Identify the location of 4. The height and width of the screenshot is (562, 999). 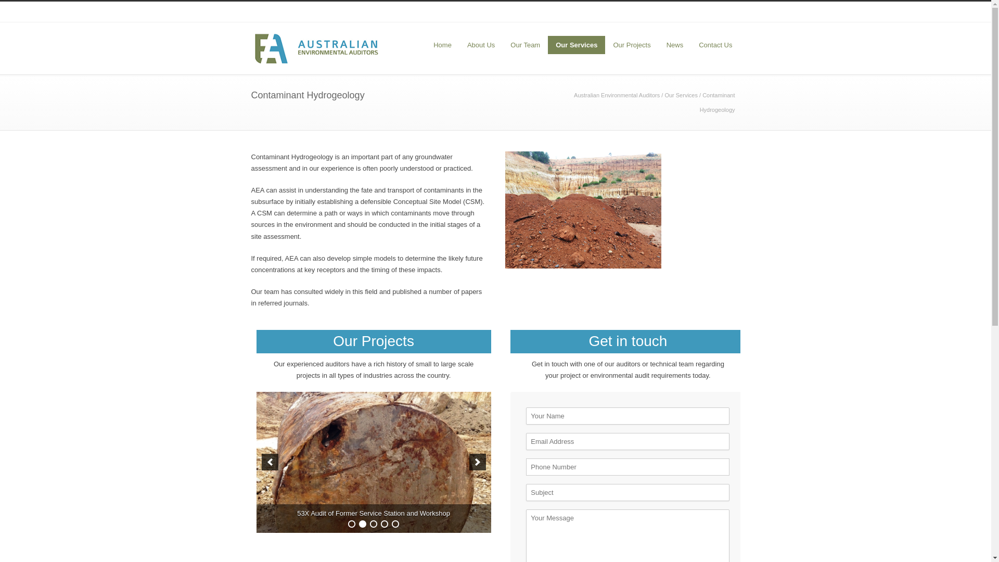
(385, 524).